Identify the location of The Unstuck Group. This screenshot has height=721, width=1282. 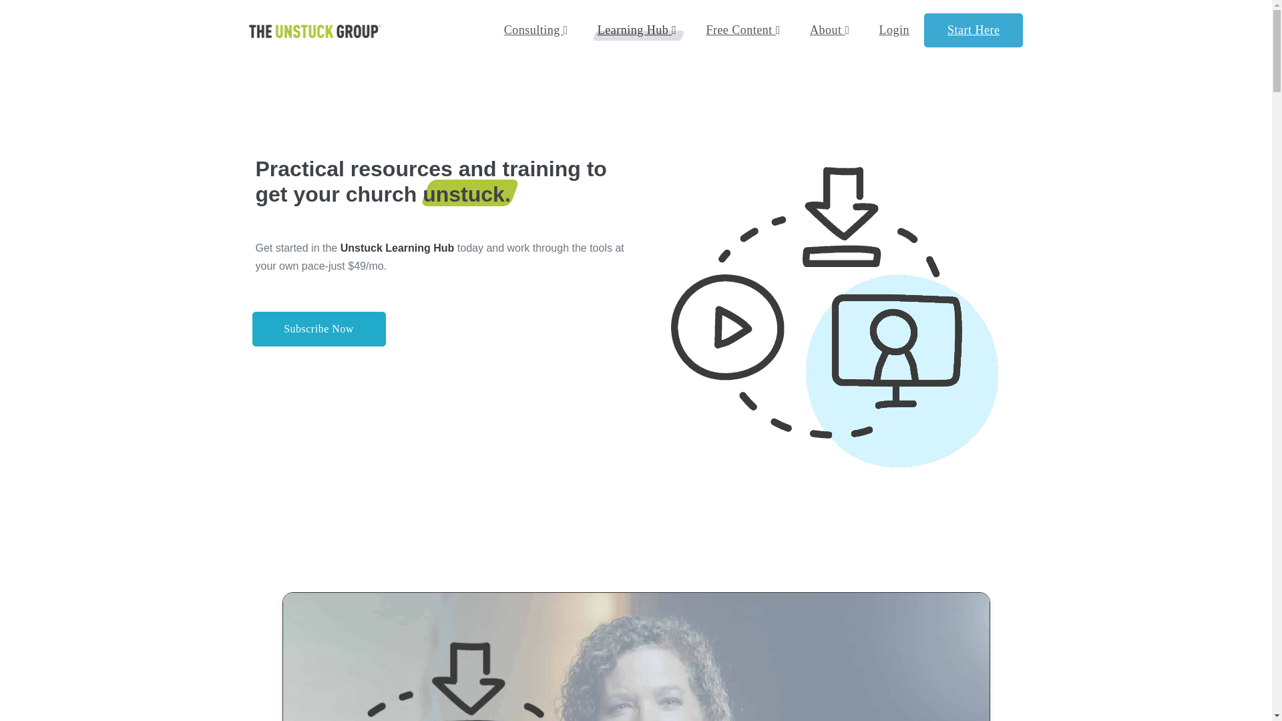
(314, 31).